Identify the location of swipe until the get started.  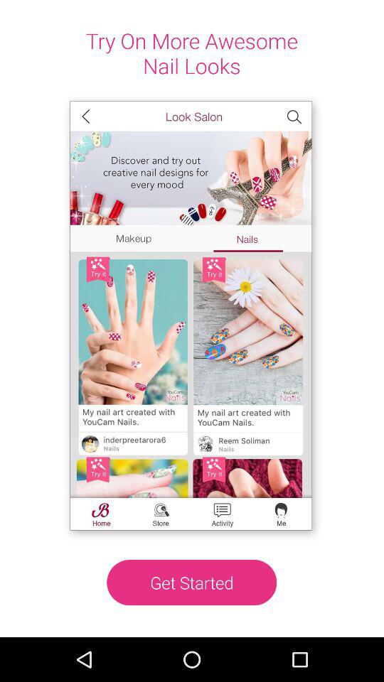
(192, 583).